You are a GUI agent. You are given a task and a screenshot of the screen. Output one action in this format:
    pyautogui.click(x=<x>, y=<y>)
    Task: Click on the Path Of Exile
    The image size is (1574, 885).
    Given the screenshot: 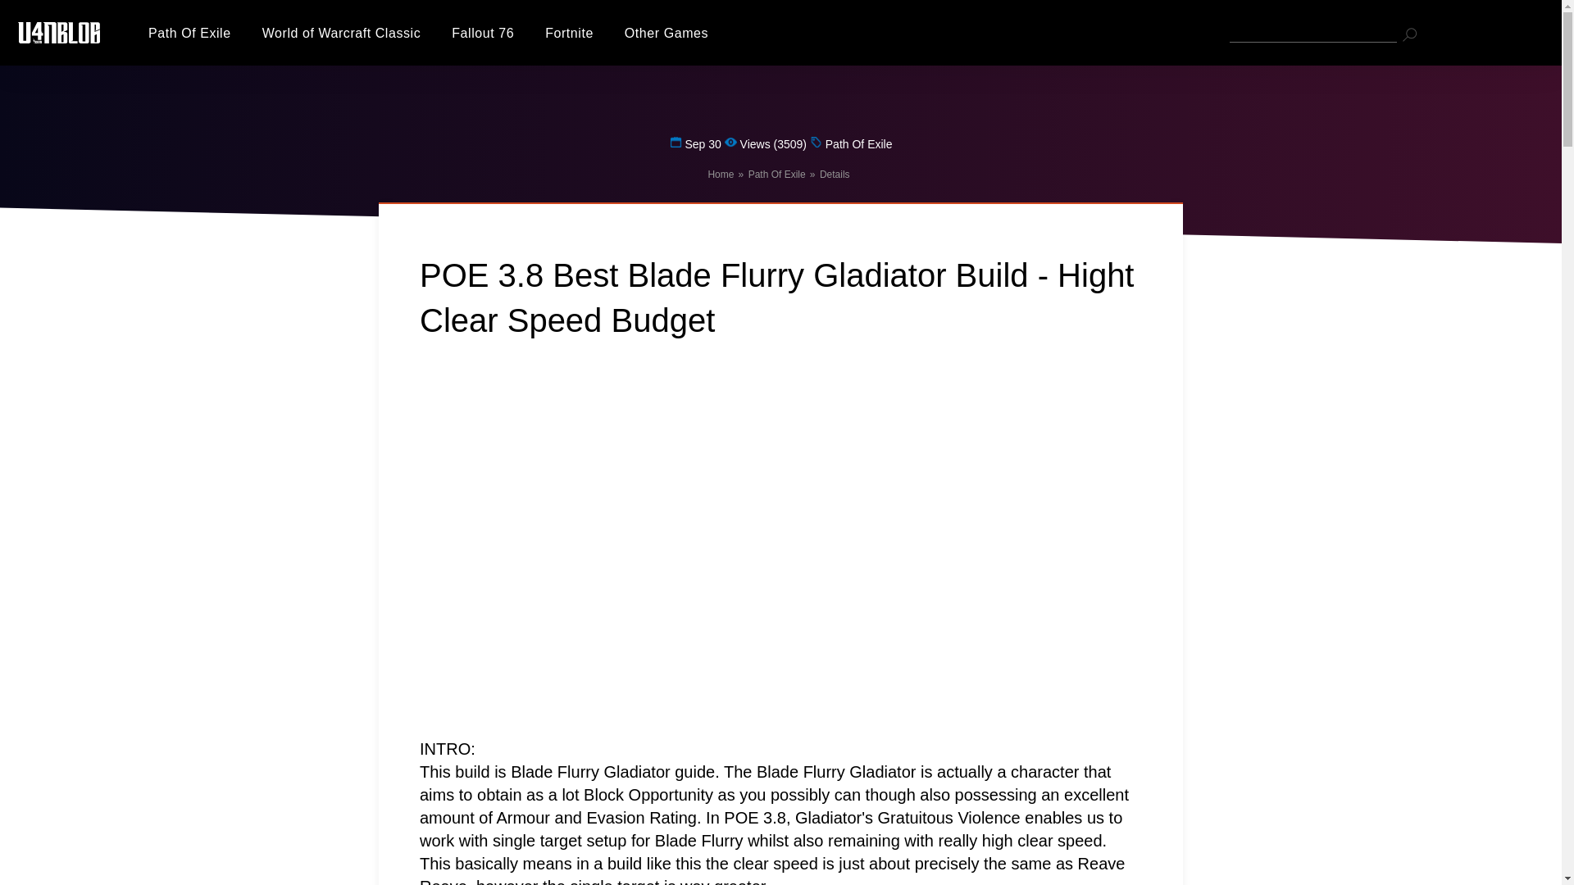 What is the action you would take?
    pyautogui.click(x=189, y=33)
    